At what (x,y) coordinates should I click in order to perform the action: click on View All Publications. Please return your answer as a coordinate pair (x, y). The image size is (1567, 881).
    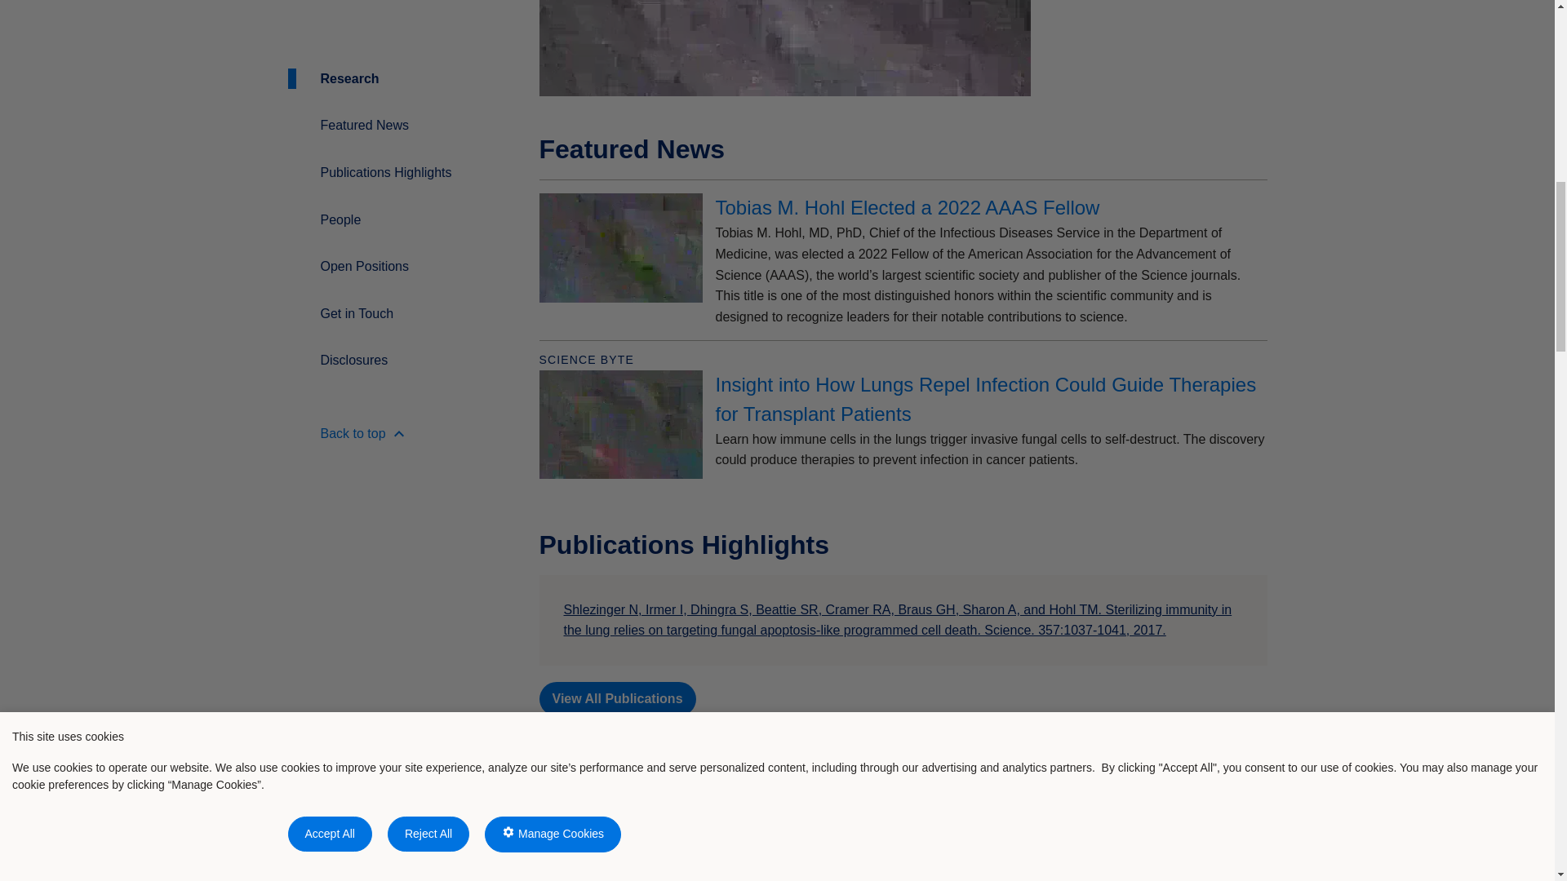
    Looking at the image, I should click on (617, 698).